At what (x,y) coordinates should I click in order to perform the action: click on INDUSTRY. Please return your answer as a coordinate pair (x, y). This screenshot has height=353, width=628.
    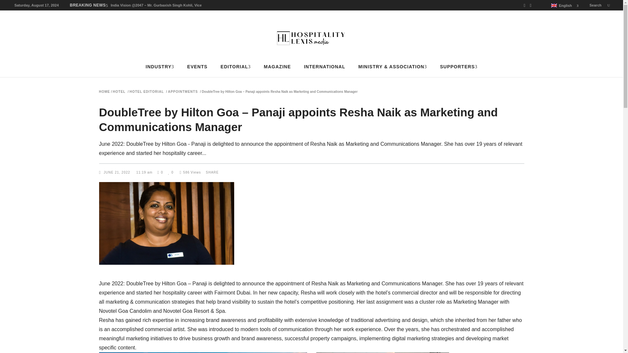
    Looking at the image, I should click on (160, 67).